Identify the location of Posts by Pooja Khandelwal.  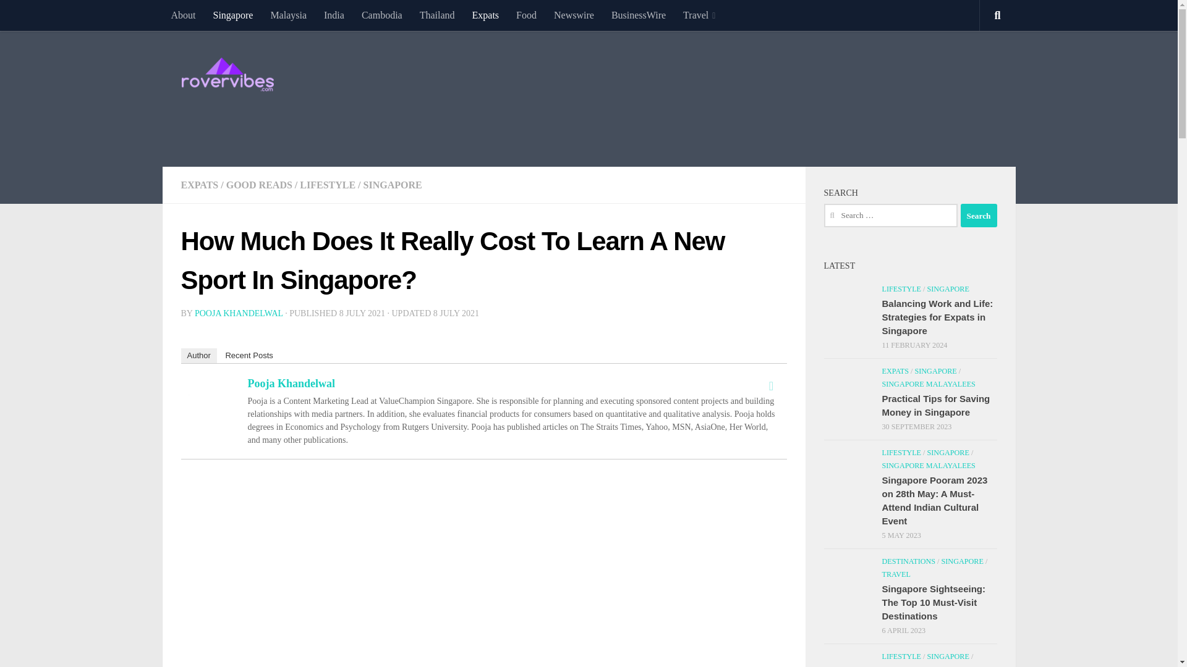
(239, 314).